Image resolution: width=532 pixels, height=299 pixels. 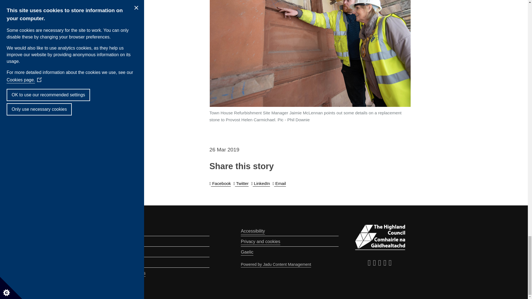 What do you see at coordinates (122, 242) in the screenshot?
I see `Myaccount` at bounding box center [122, 242].